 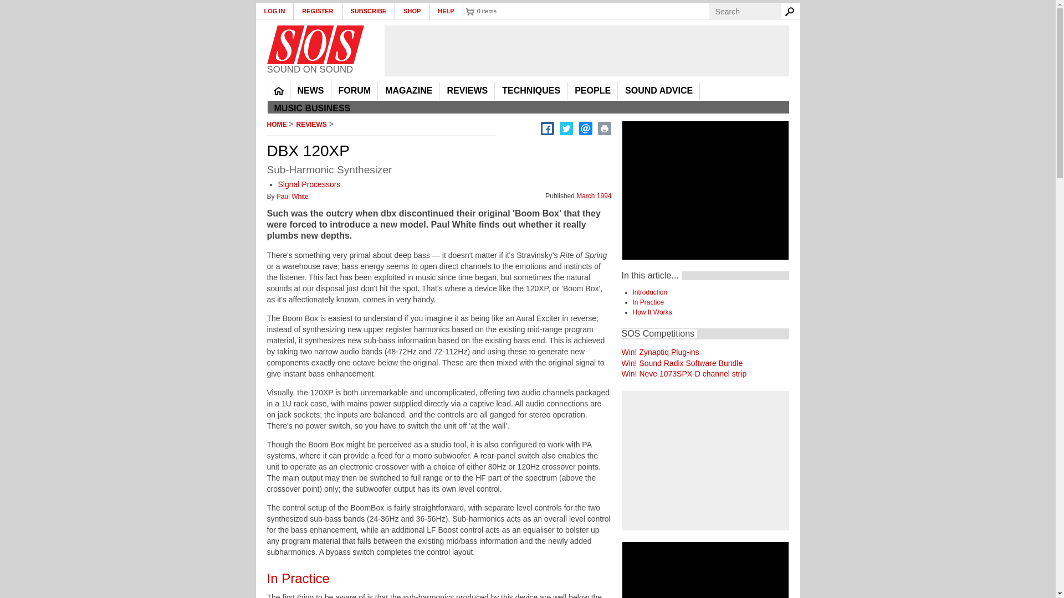 I want to click on LOG IN, so click(x=275, y=11).